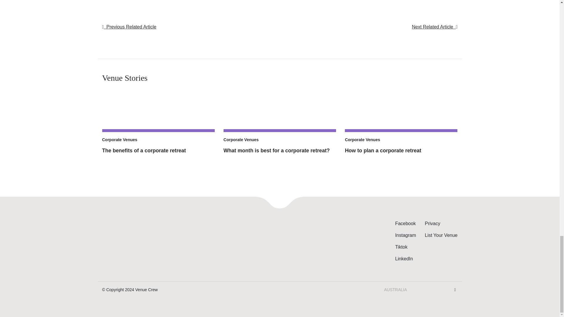 This screenshot has height=317, width=564. Describe the element at coordinates (362, 140) in the screenshot. I see `Corporate Venues` at that location.